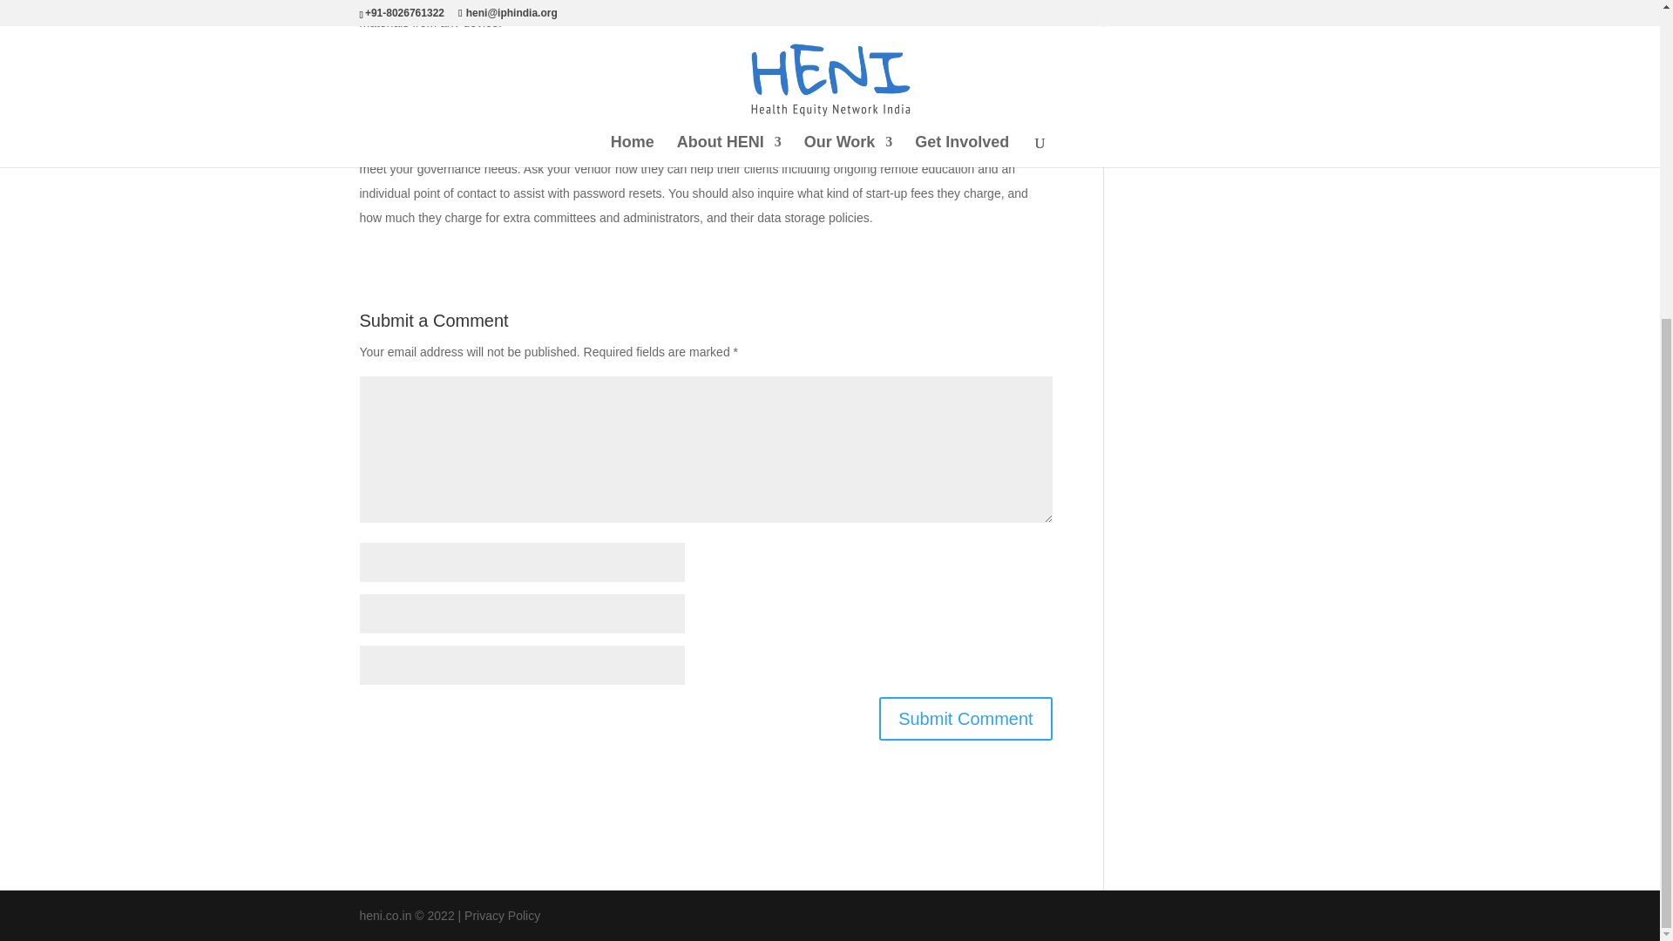  Describe the element at coordinates (1183, 71) in the screenshot. I see `General Discussion` at that location.